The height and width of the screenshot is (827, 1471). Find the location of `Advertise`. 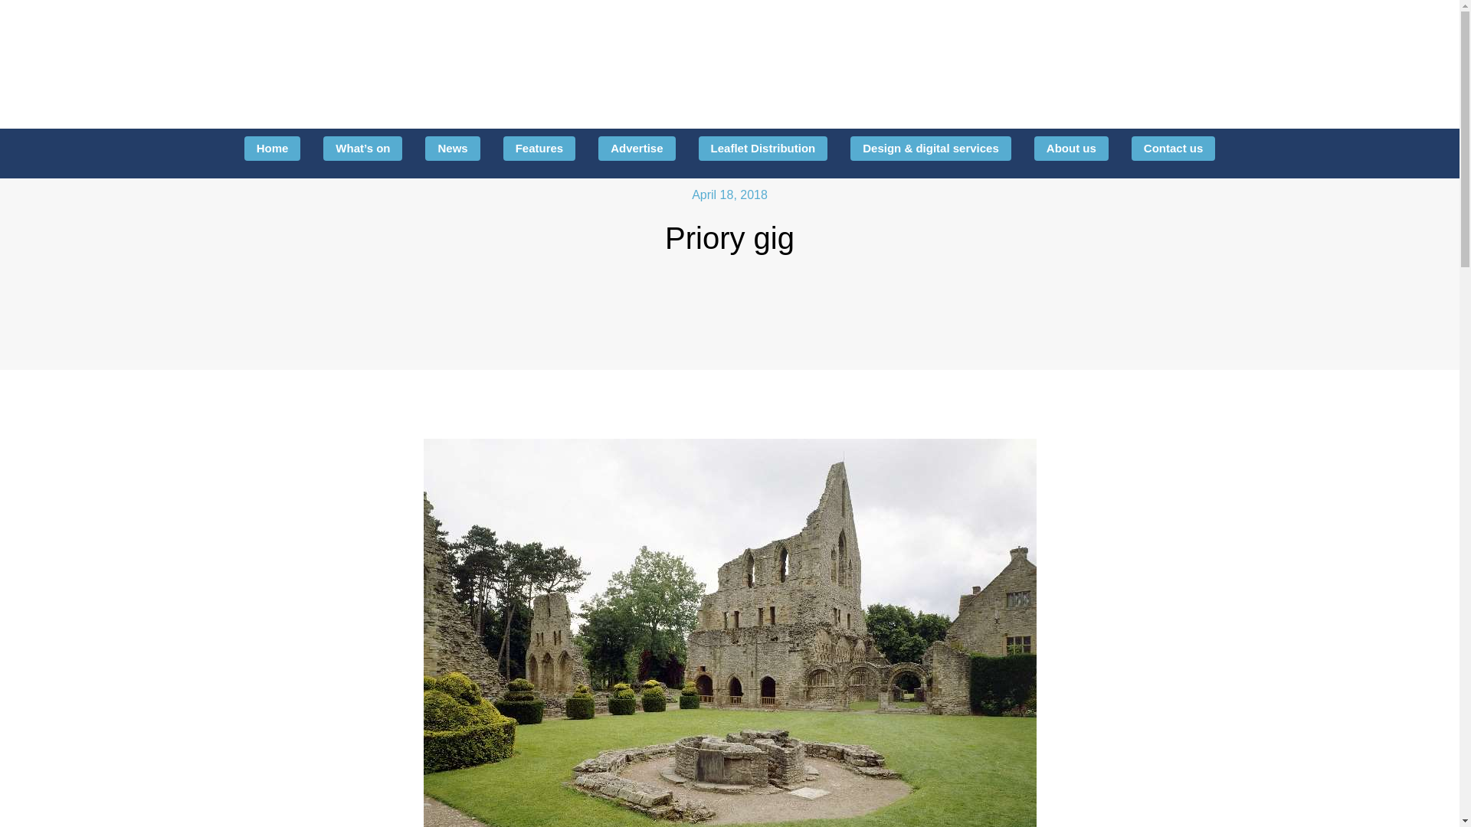

Advertise is located at coordinates (637, 149).